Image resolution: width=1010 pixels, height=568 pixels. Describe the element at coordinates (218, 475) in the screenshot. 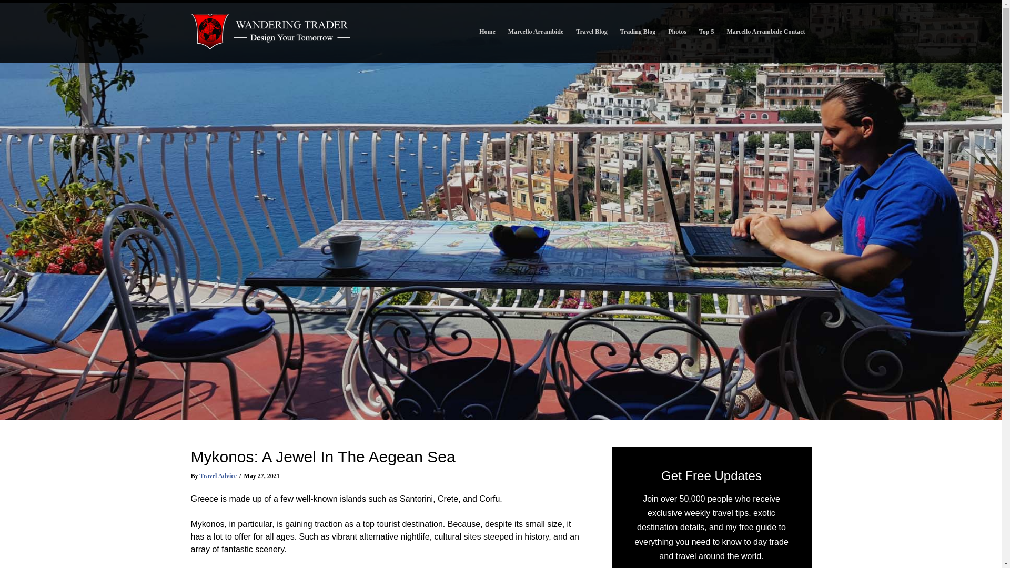

I see `Travel Advice` at that location.